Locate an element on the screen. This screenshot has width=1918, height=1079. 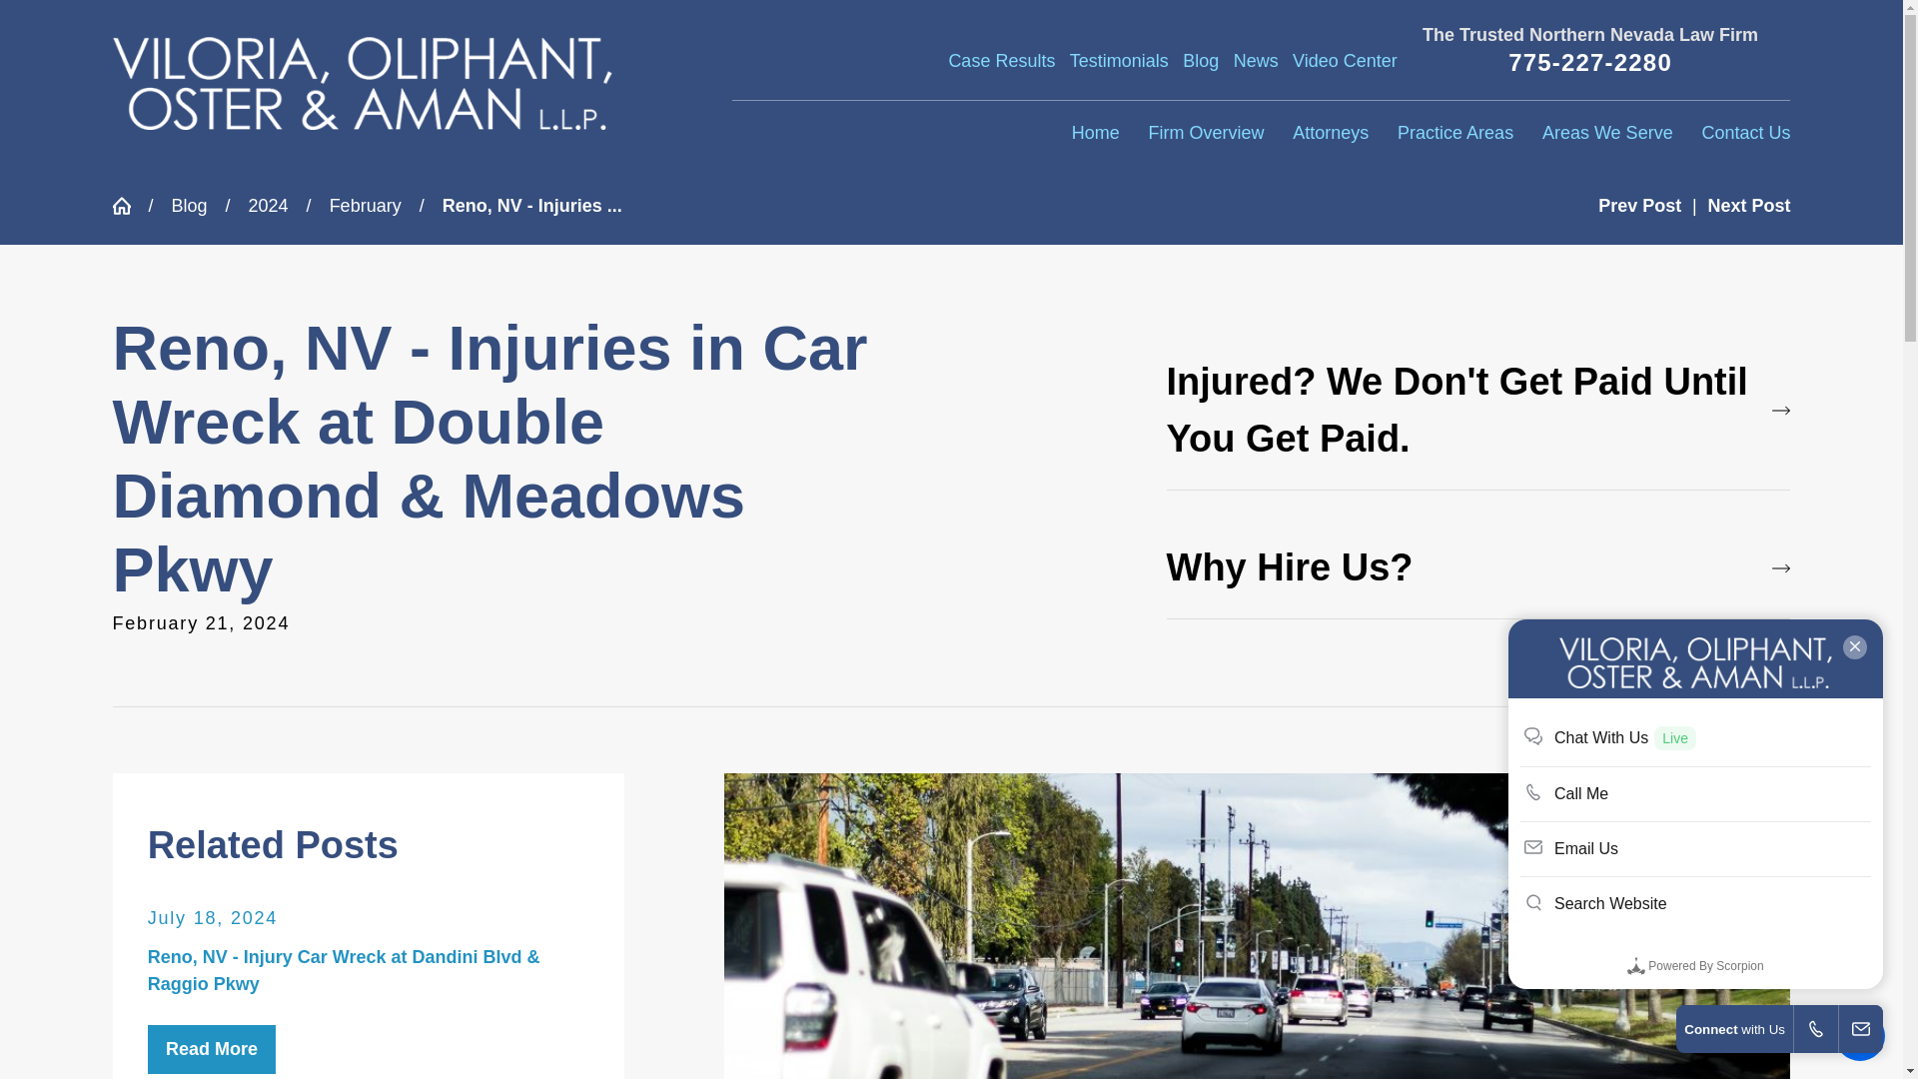
Testimonials is located at coordinates (1119, 60).